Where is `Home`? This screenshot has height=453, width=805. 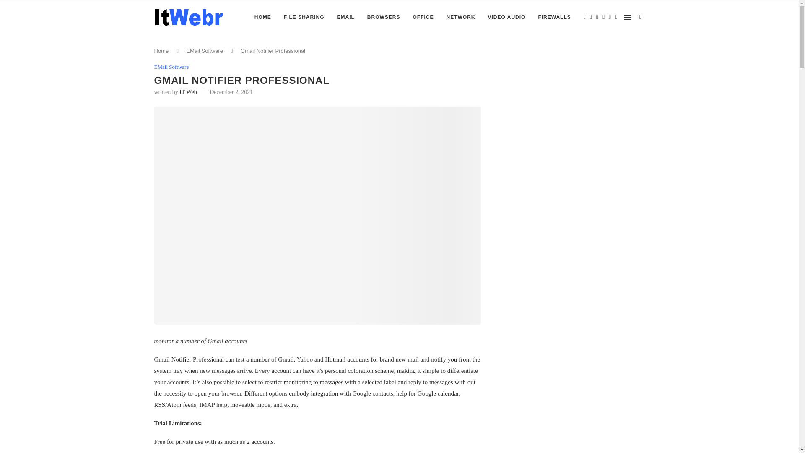 Home is located at coordinates (162, 51).